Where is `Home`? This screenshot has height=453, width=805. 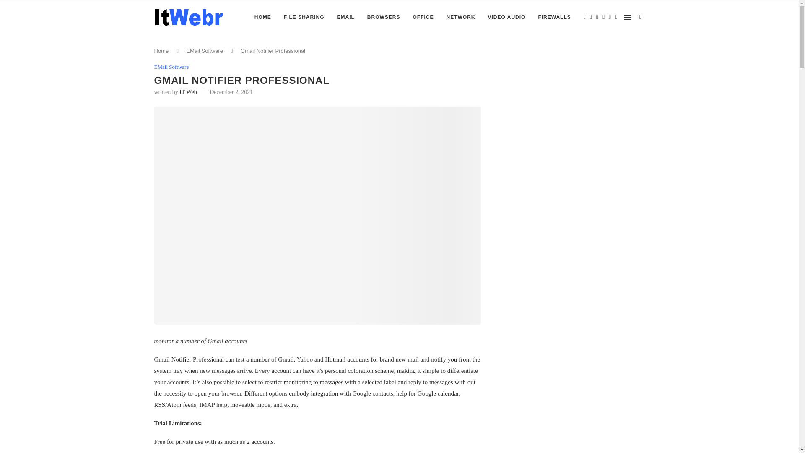 Home is located at coordinates (162, 51).